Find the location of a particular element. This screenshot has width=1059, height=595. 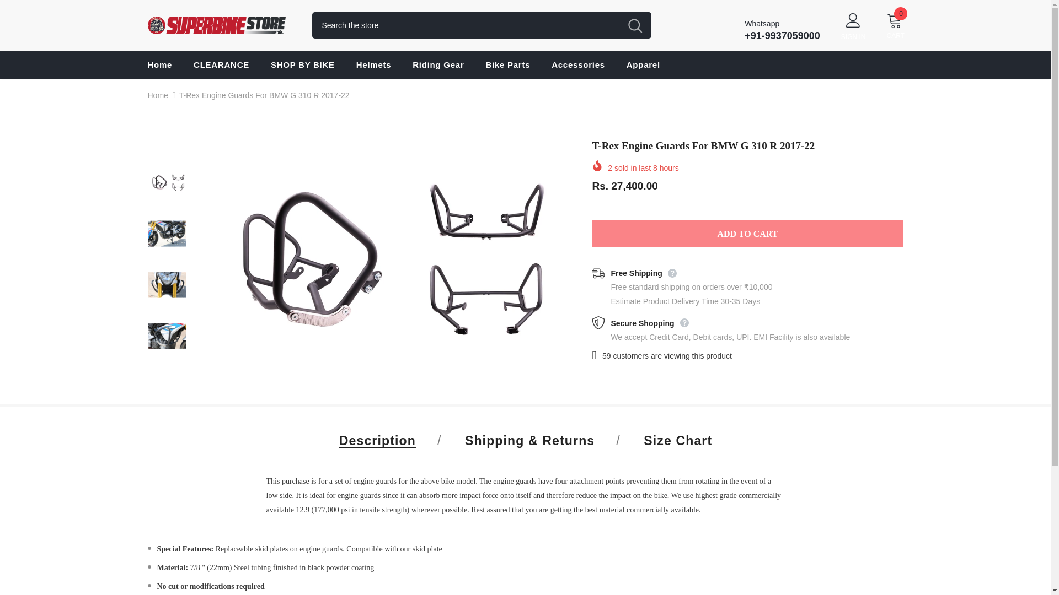

Add to cart is located at coordinates (747, 234).